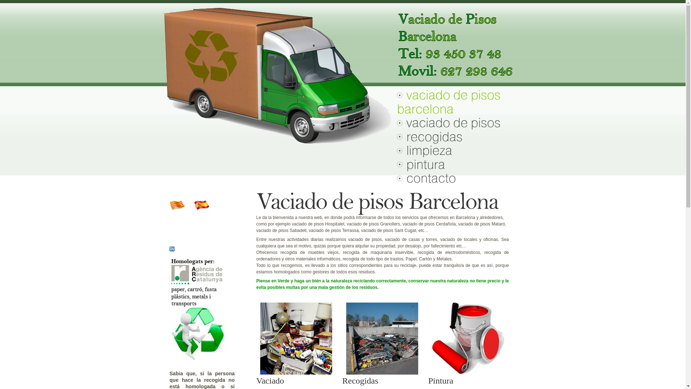 The width and height of the screenshot is (691, 389). What do you see at coordinates (296, 338) in the screenshot?
I see `Vaciado de Pisos` at bounding box center [296, 338].